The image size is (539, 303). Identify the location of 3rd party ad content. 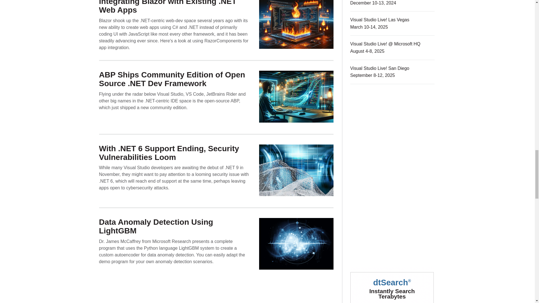
(392, 285).